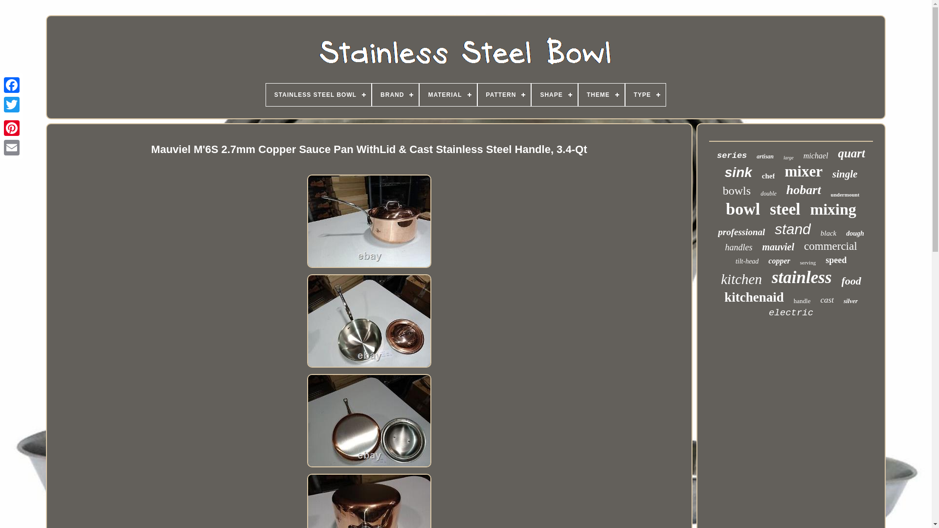  Describe the element at coordinates (395, 95) in the screenshot. I see `BRAND` at that location.